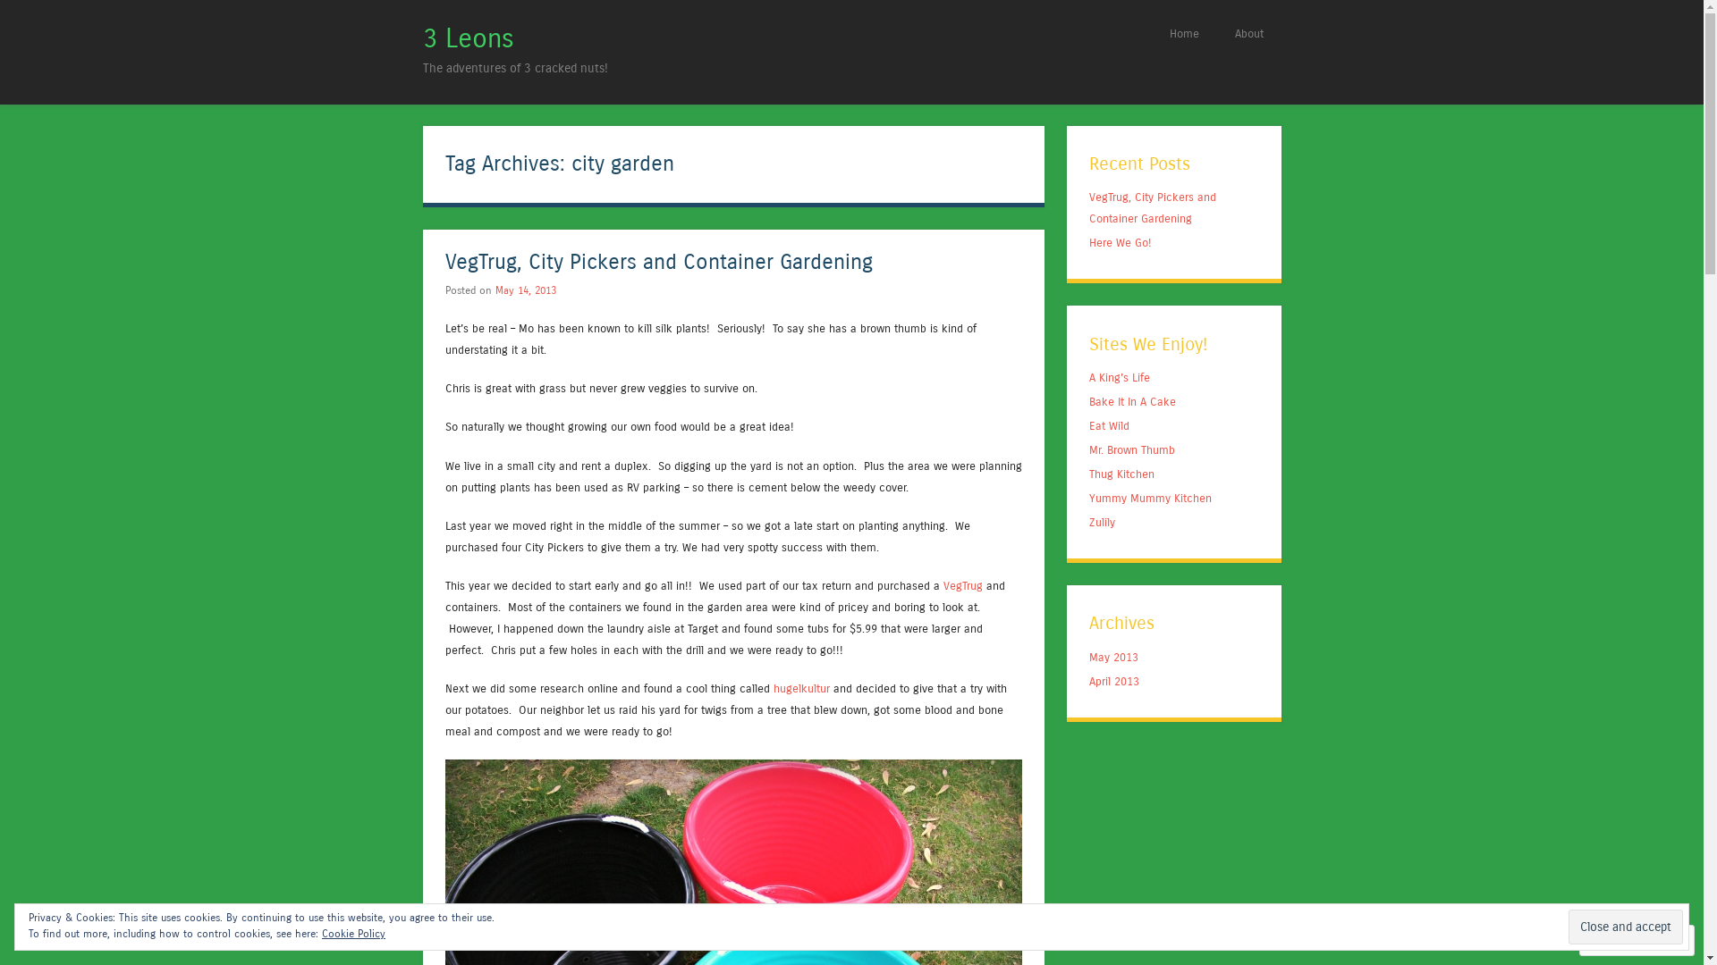  I want to click on Skip to content, so click(908, 34).